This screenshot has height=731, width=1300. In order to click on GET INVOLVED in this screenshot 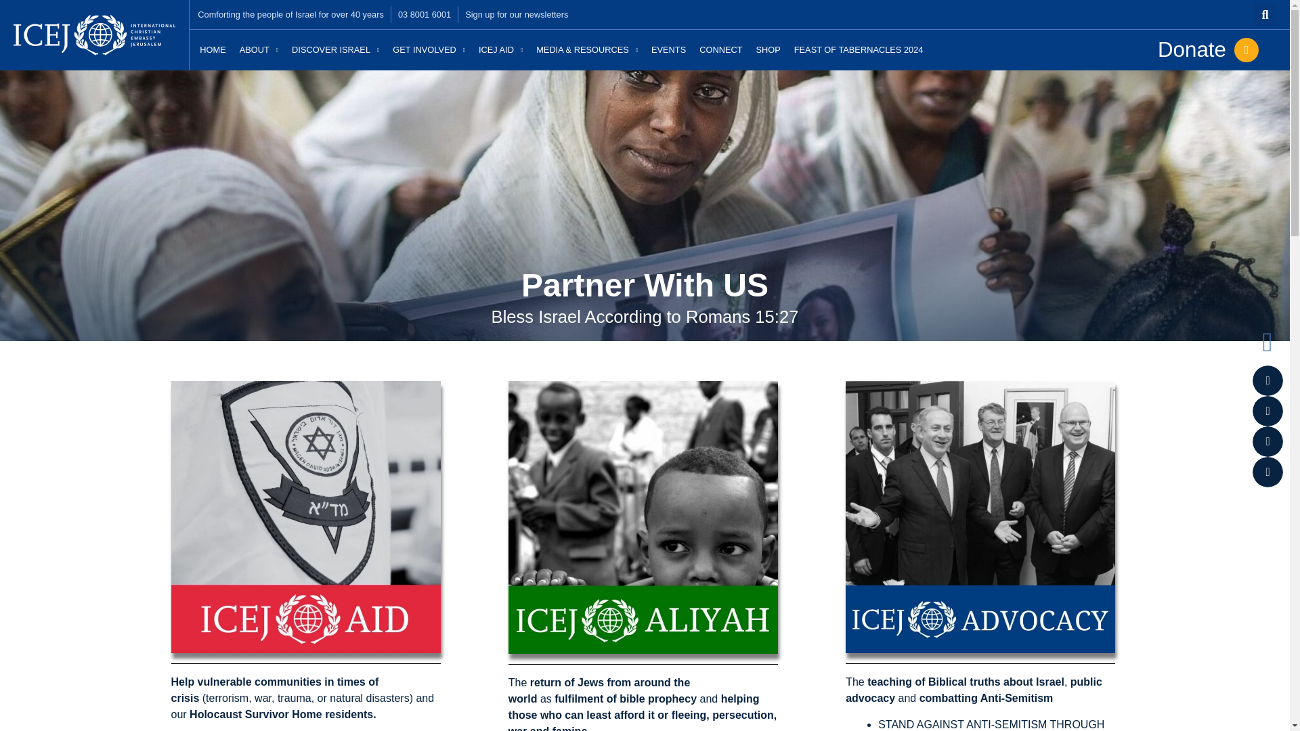, I will do `click(429, 50)`.